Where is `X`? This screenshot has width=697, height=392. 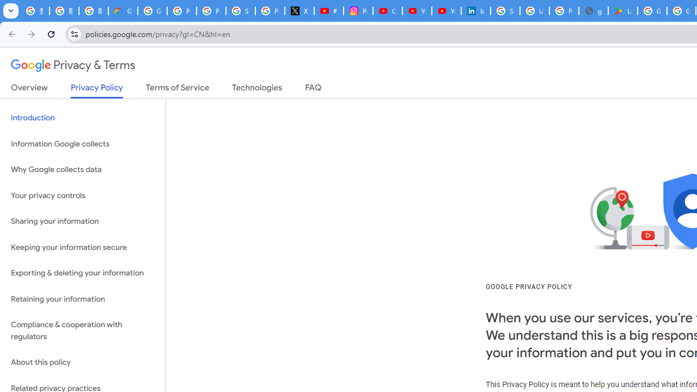
X is located at coordinates (299, 11).